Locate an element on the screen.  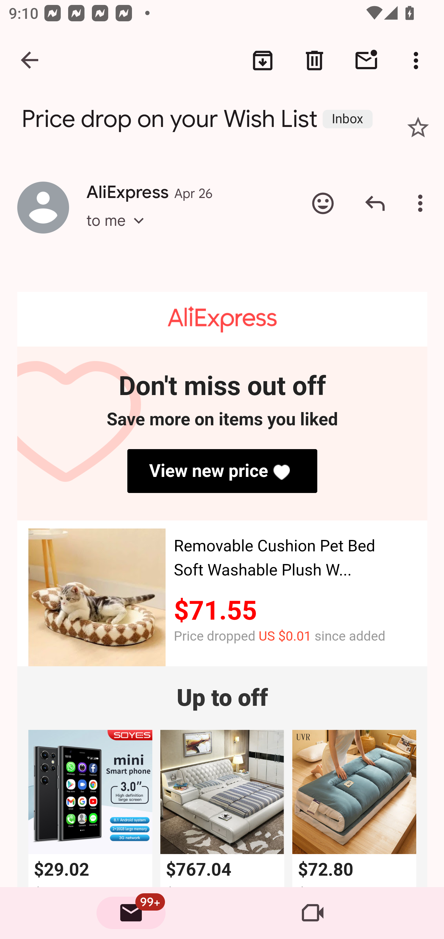
Meet is located at coordinates (313, 913).